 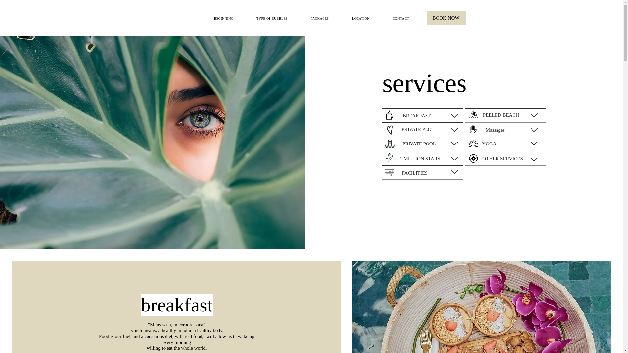 I want to click on BREAKFAST, so click(x=417, y=115).